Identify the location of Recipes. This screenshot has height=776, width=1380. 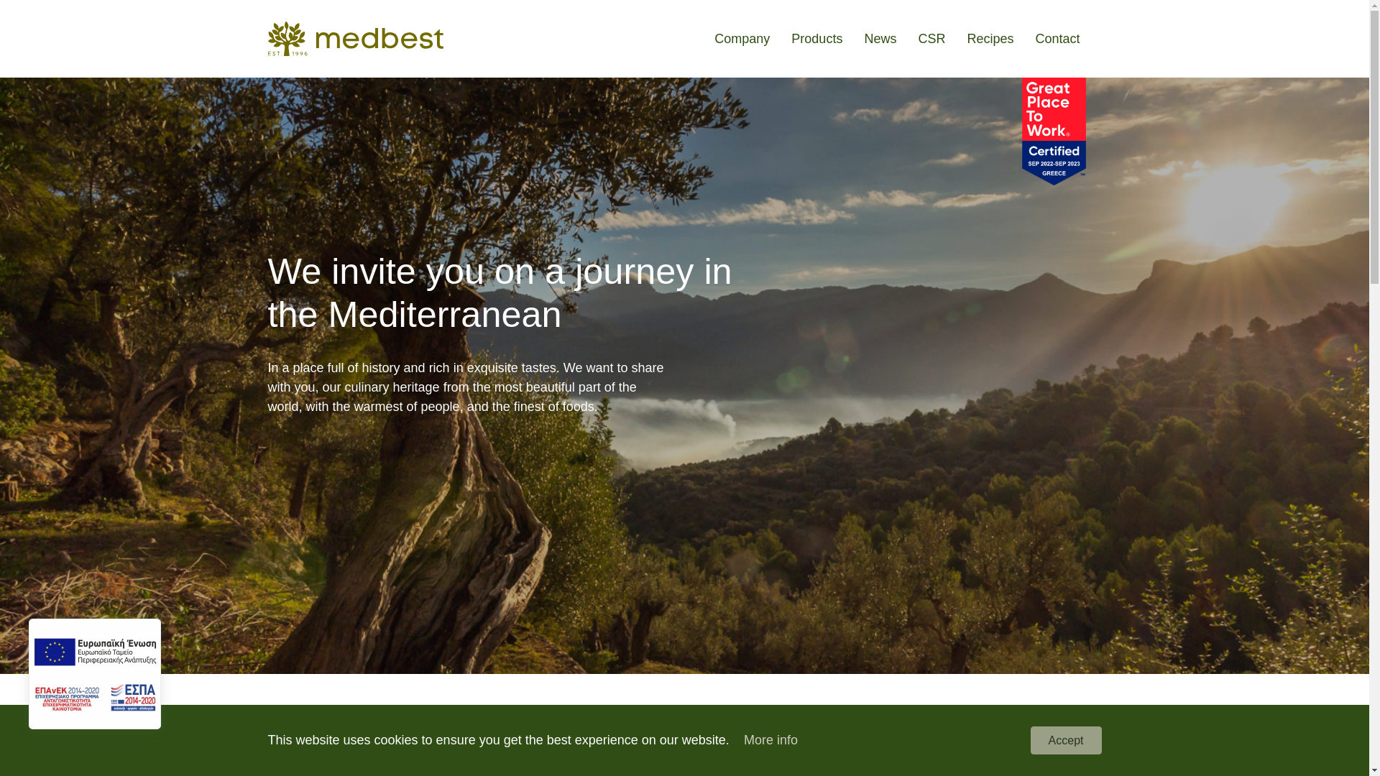
(990, 39).